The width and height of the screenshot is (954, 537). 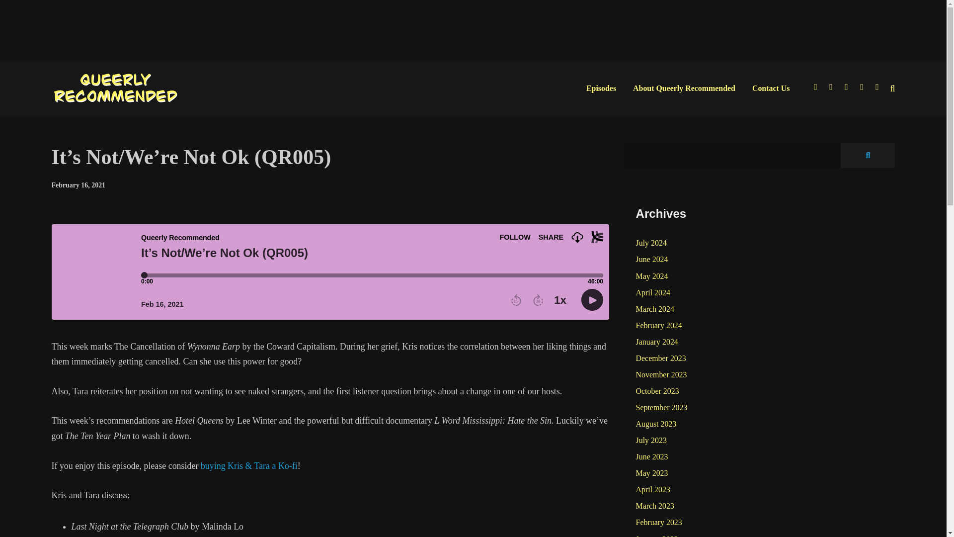 I want to click on June 2024, so click(x=652, y=259).